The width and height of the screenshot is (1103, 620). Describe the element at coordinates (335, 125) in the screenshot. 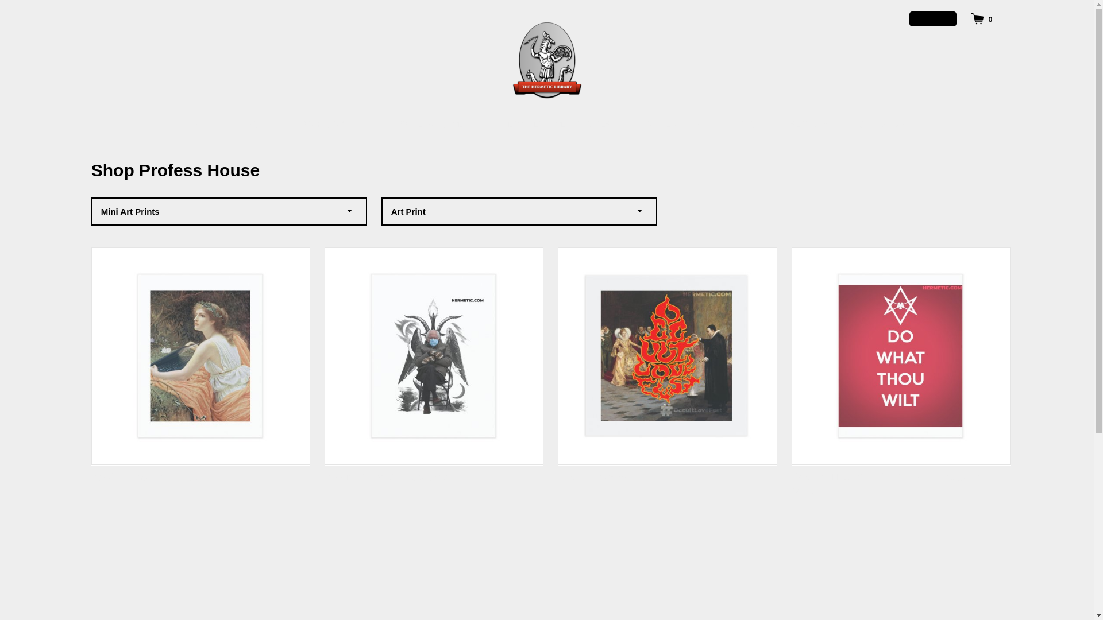

I see `RA-HOOR-KHUIT` at that location.